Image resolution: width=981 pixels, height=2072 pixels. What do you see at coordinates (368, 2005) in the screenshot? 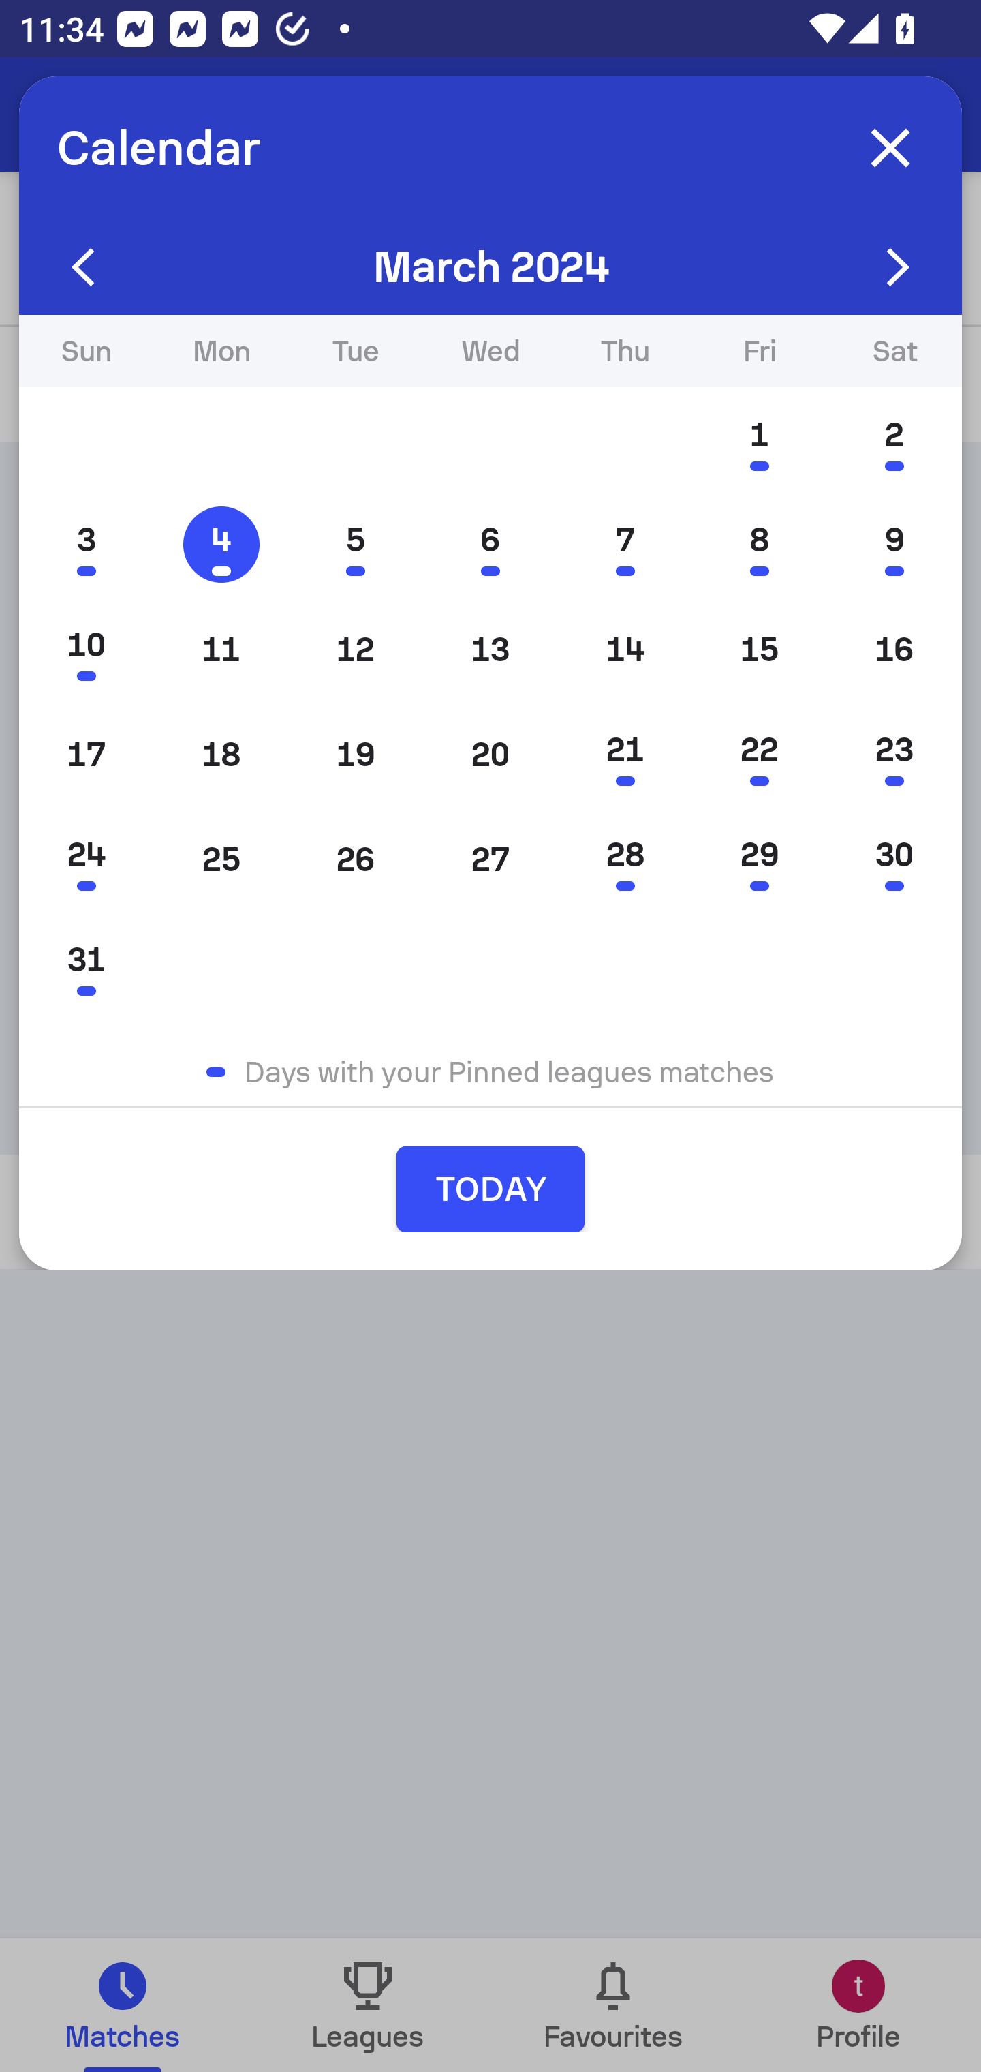
I see `Leagues` at bounding box center [368, 2005].